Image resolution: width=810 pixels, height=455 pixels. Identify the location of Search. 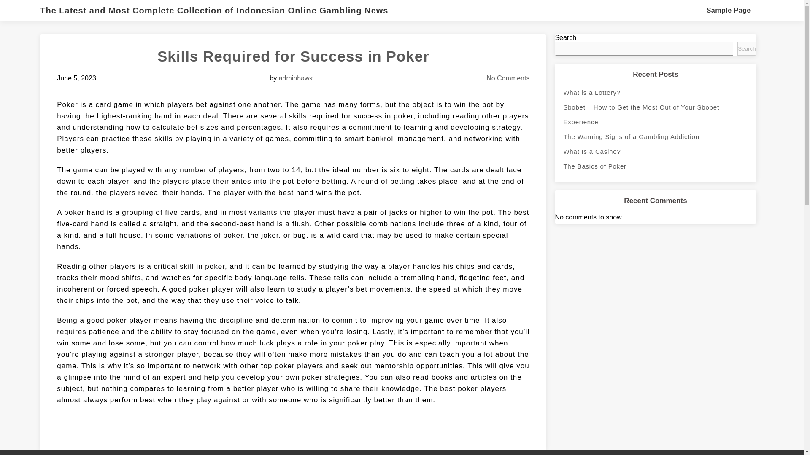
(746, 48).